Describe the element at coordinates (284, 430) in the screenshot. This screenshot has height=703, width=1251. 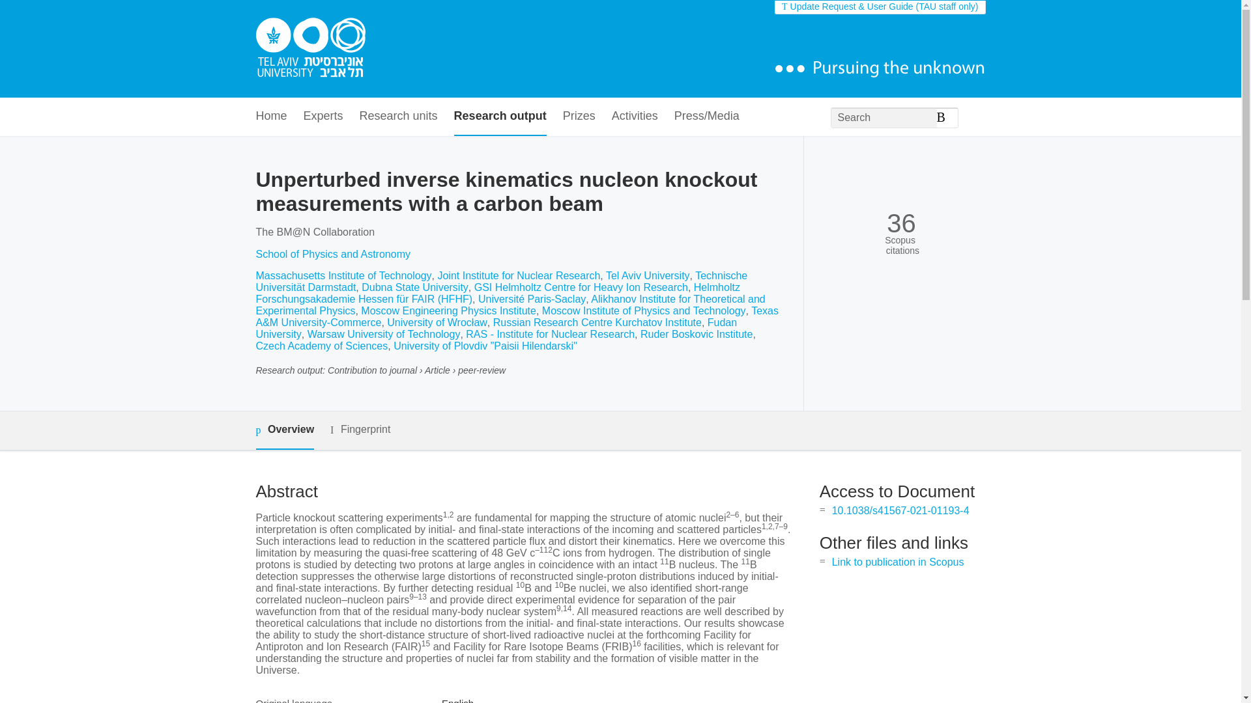
I see `Overview` at that location.